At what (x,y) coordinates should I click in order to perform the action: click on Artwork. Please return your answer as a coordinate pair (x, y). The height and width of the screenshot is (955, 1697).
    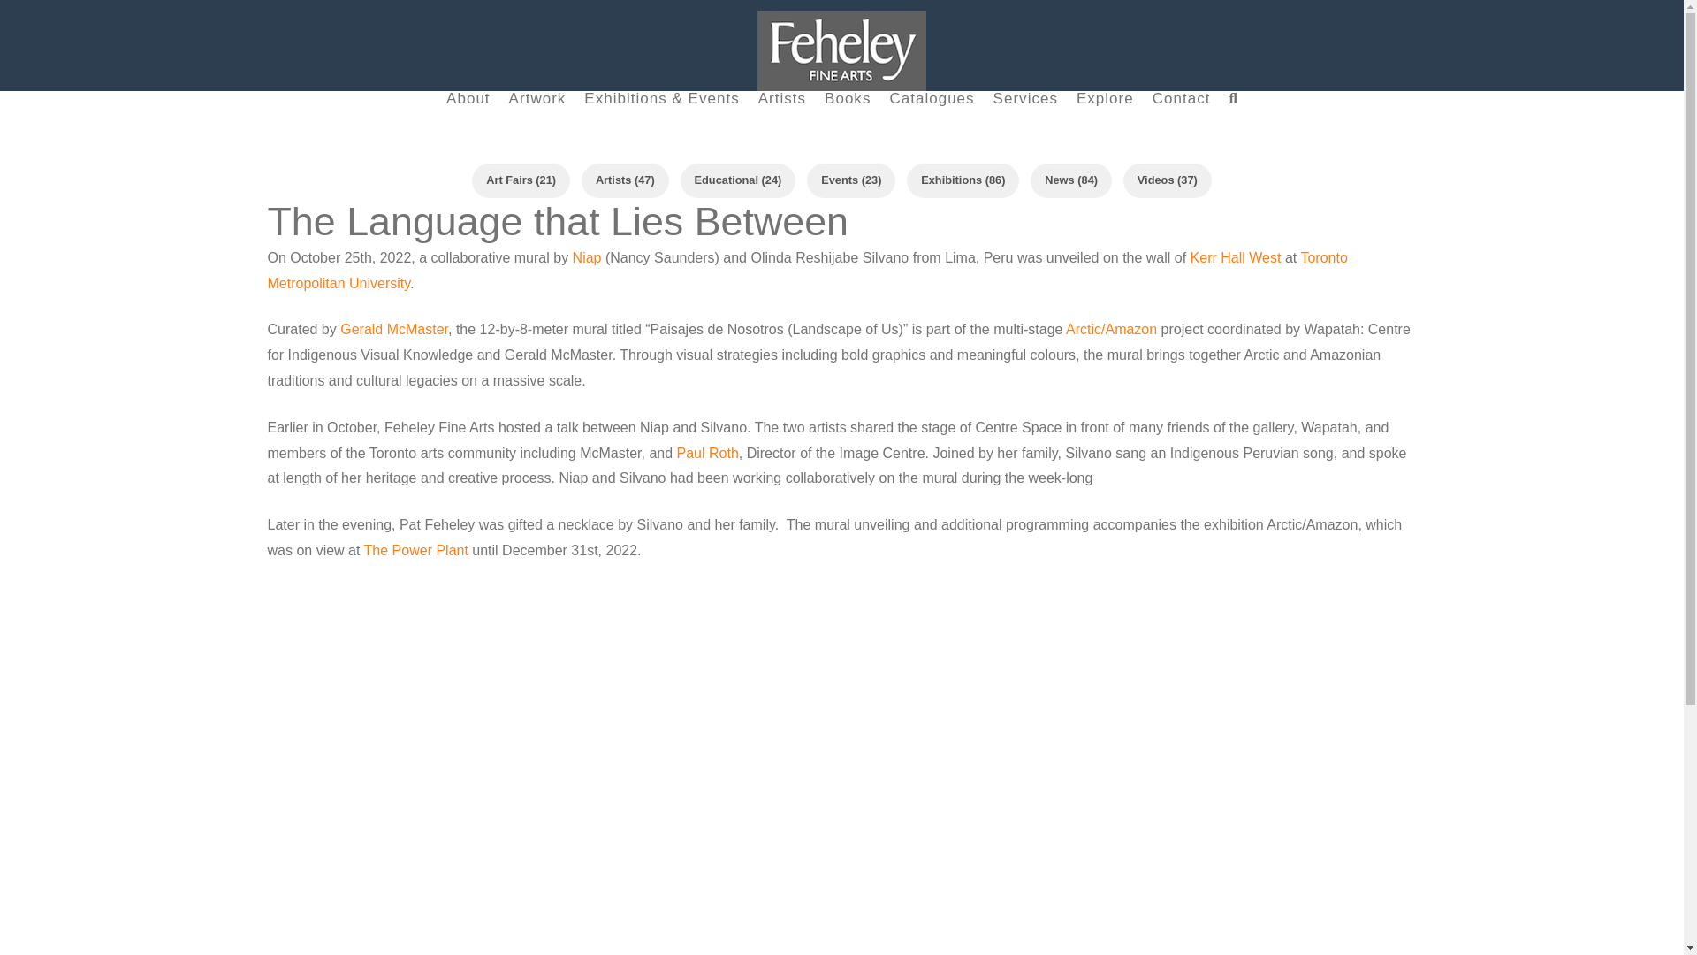
    Looking at the image, I should click on (536, 118).